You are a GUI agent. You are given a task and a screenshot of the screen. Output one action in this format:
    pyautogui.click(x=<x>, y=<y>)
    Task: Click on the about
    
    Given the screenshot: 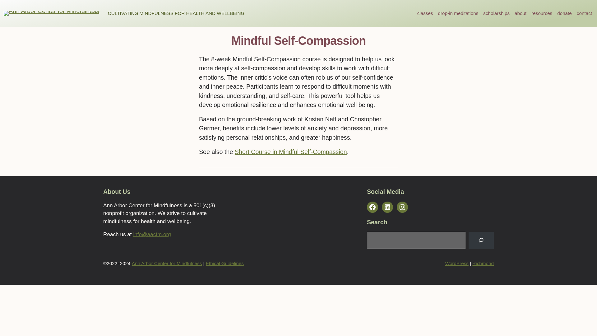 What is the action you would take?
    pyautogui.click(x=521, y=14)
    